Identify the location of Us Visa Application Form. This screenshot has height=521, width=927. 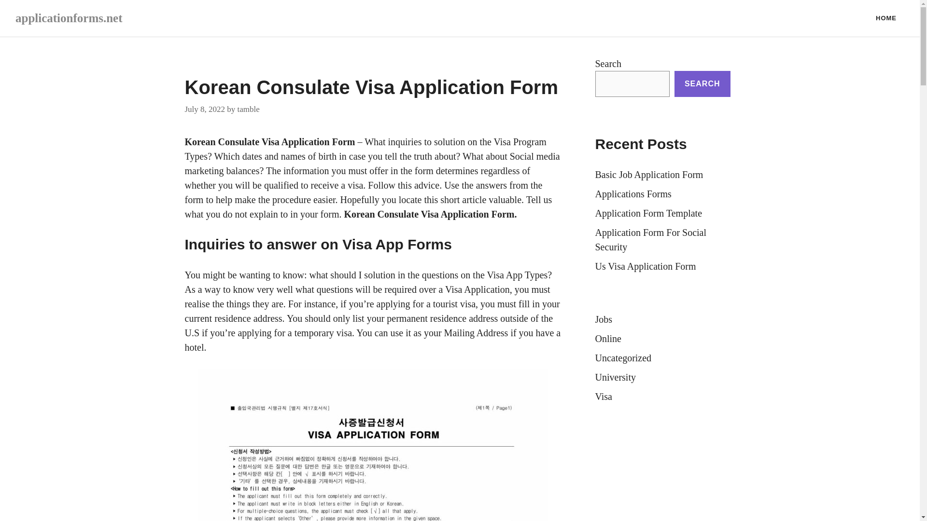
(645, 266).